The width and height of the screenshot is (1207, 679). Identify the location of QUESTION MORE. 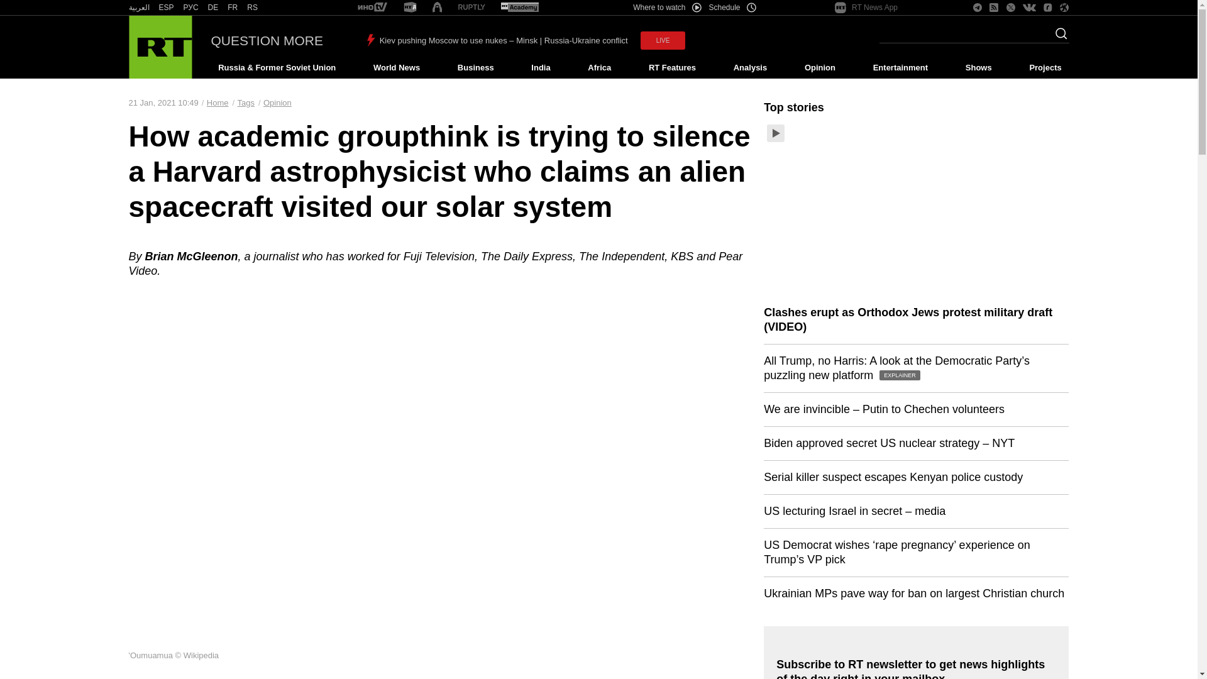
(267, 40).